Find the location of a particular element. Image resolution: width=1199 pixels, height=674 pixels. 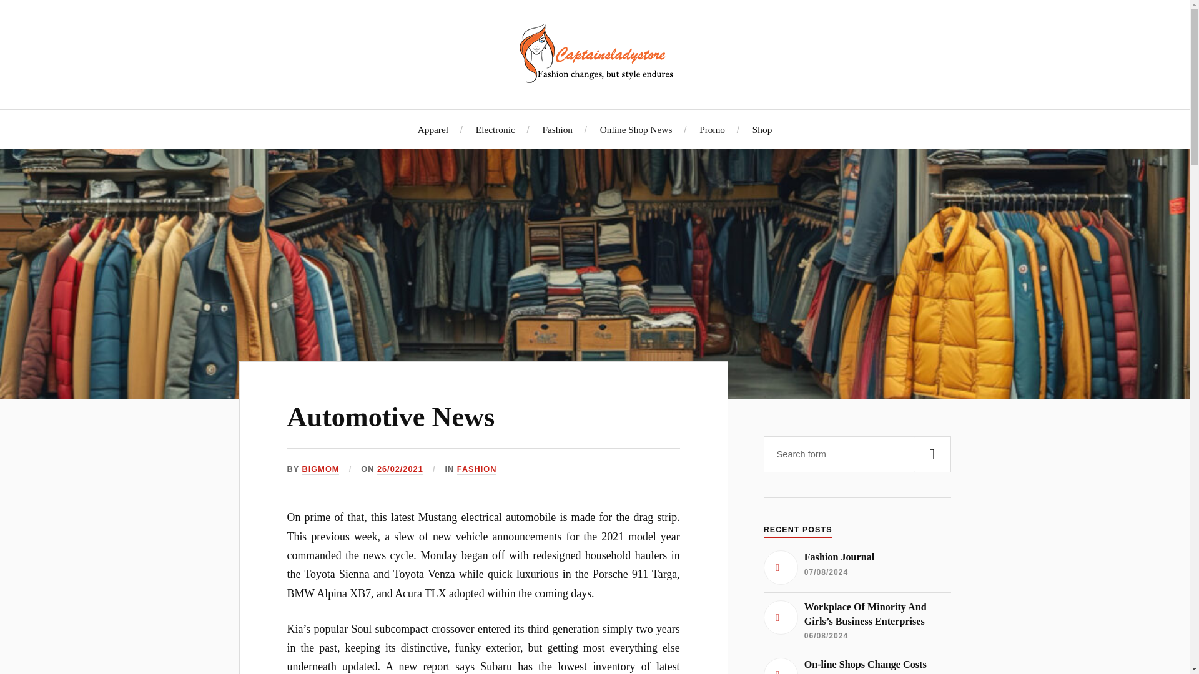

Online Shop News is located at coordinates (636, 129).